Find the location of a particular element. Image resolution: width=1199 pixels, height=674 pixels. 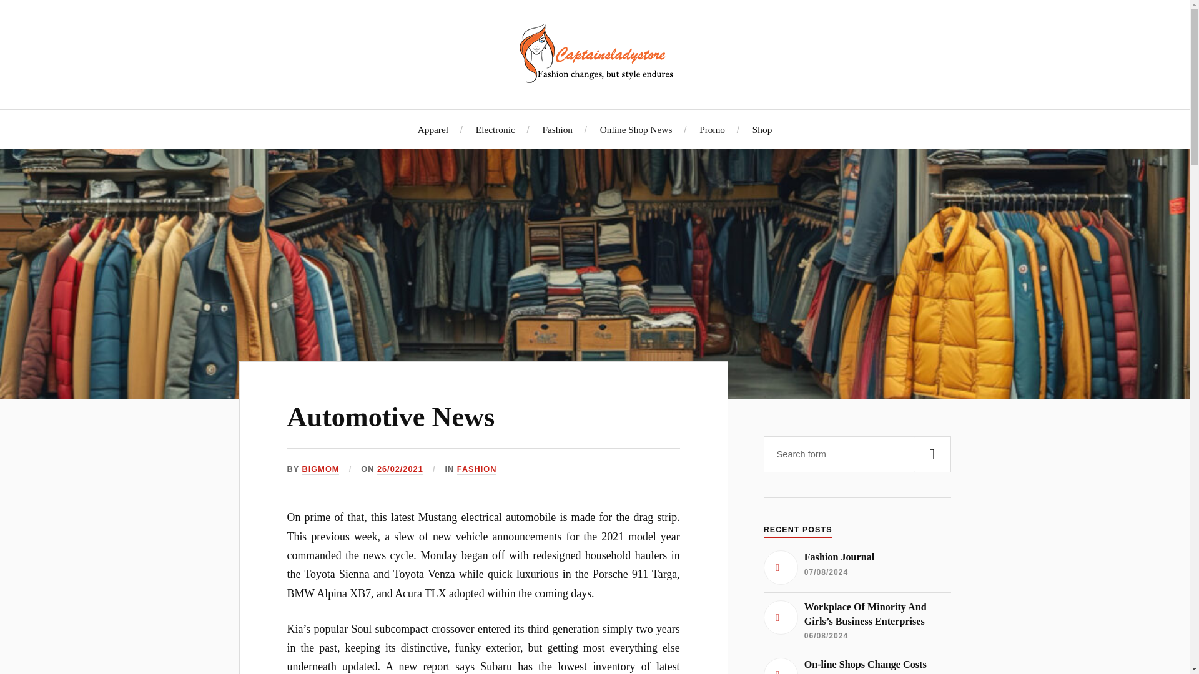

Online Shop News is located at coordinates (636, 129).